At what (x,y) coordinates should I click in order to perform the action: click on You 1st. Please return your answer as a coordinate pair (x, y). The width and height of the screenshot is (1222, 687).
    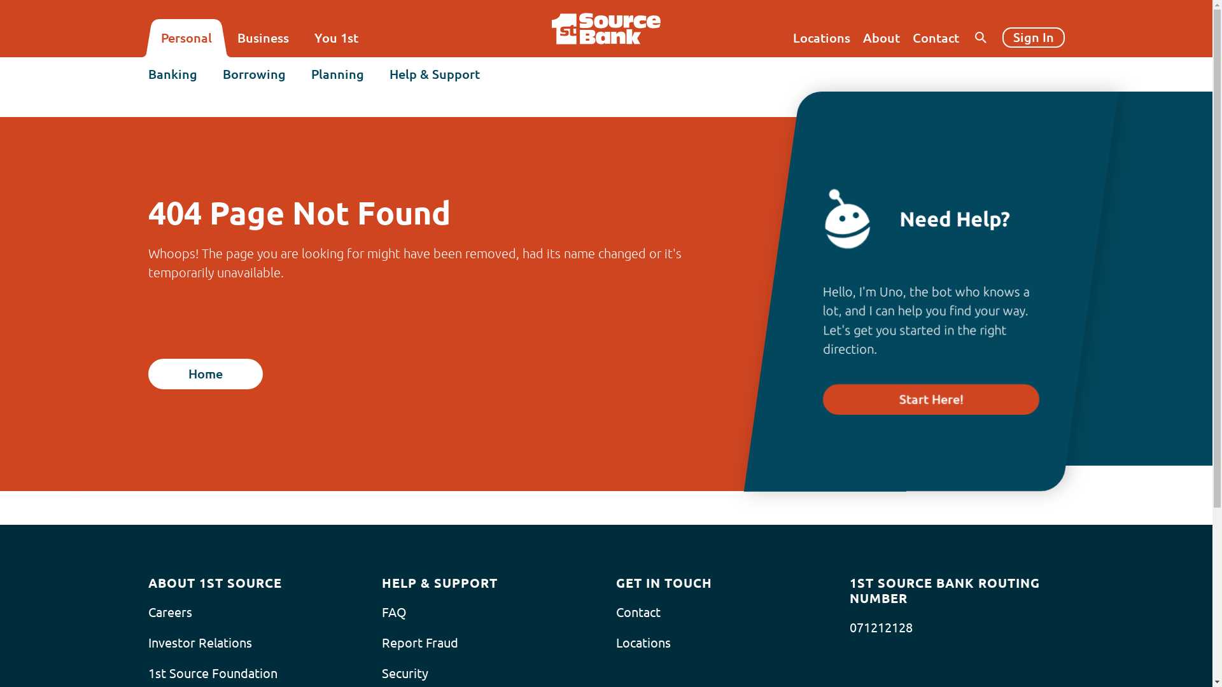
    Looking at the image, I should click on (336, 38).